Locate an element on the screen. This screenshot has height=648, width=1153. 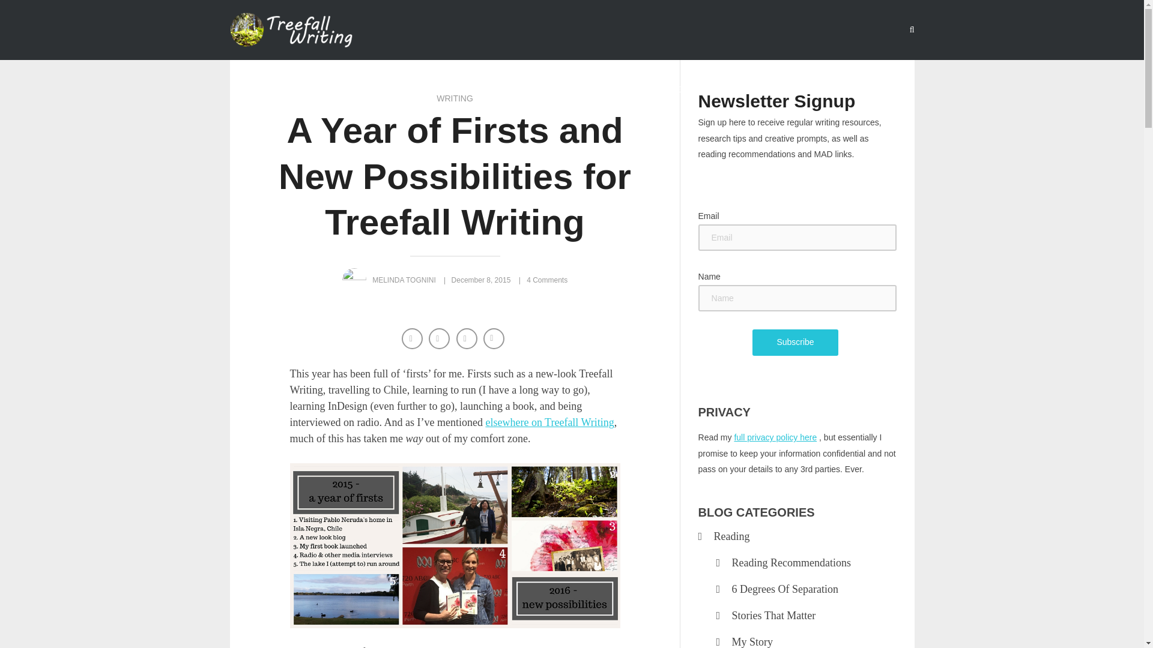
Share on Twitter is located at coordinates (440, 340).